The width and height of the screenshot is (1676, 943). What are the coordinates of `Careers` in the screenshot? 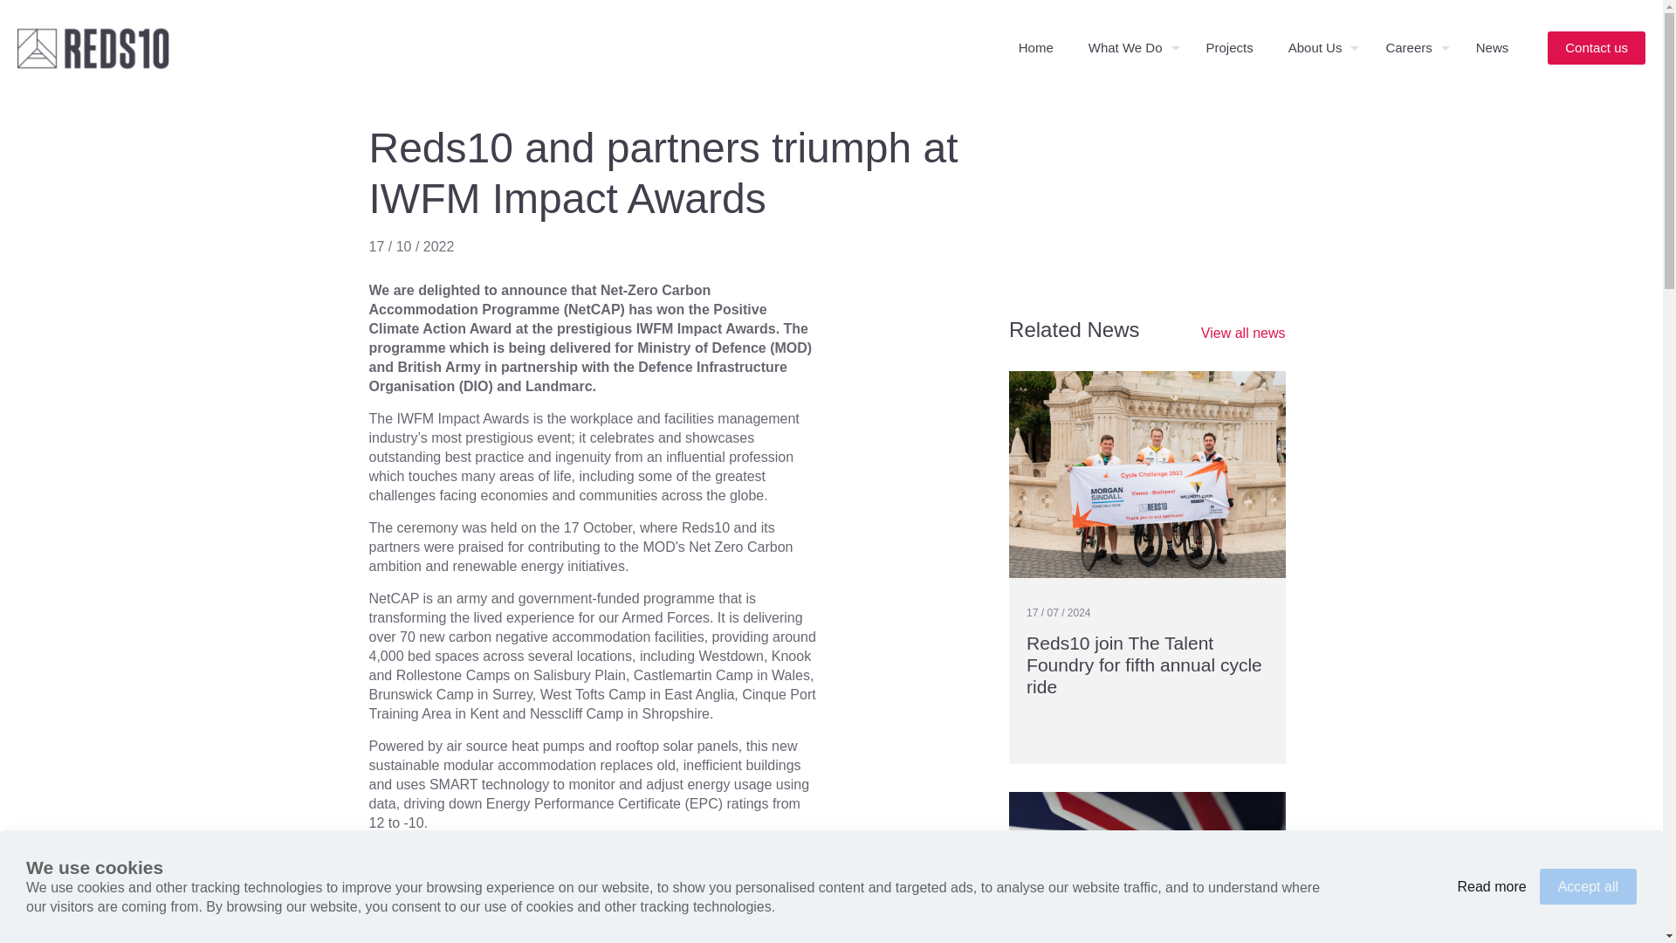 It's located at (1412, 48).